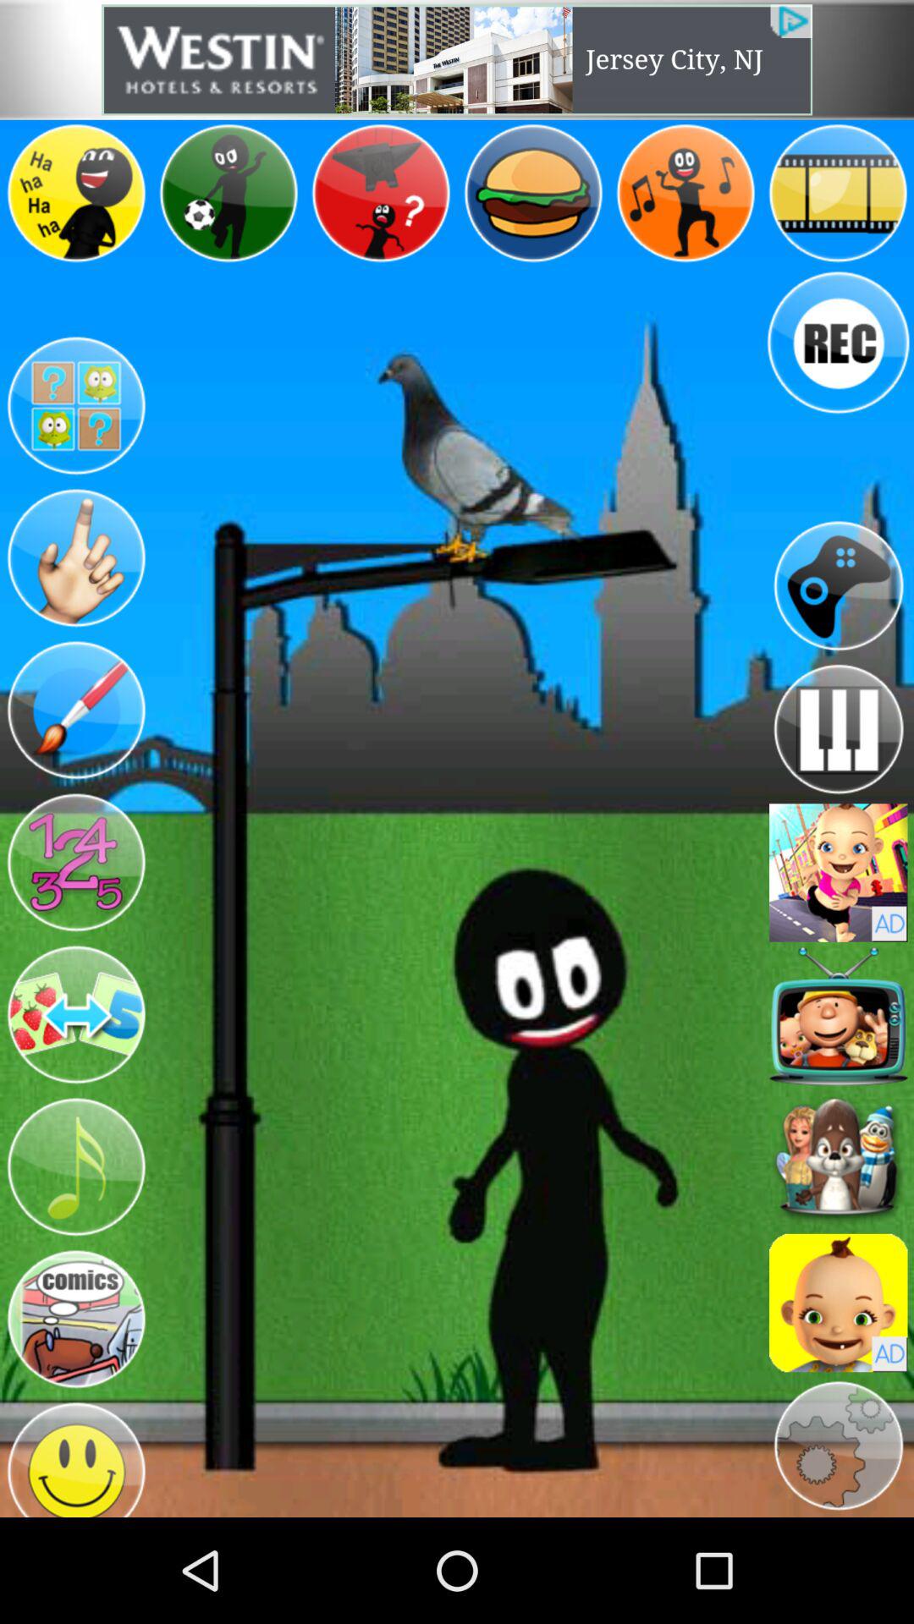 This screenshot has height=1624, width=914. Describe the element at coordinates (76, 710) in the screenshot. I see `open paintbrush` at that location.